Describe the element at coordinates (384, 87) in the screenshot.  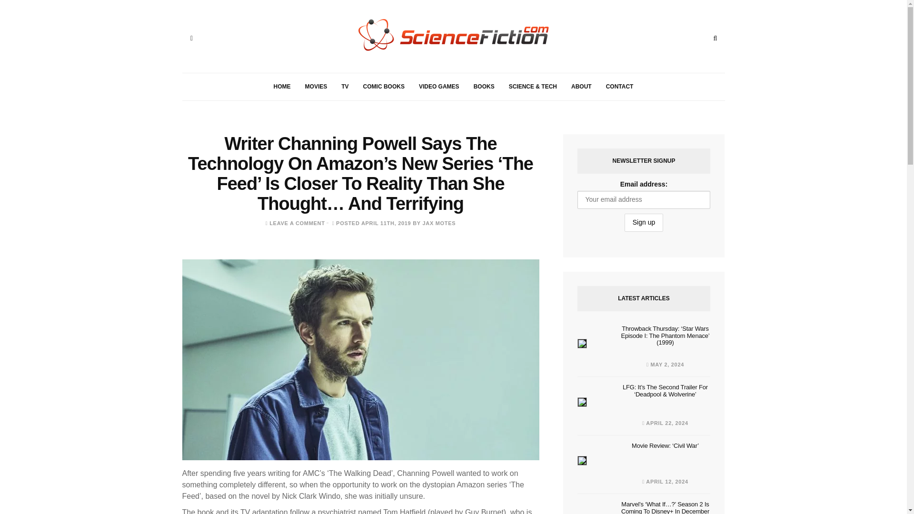
I see `COMIC BOOKS` at that location.